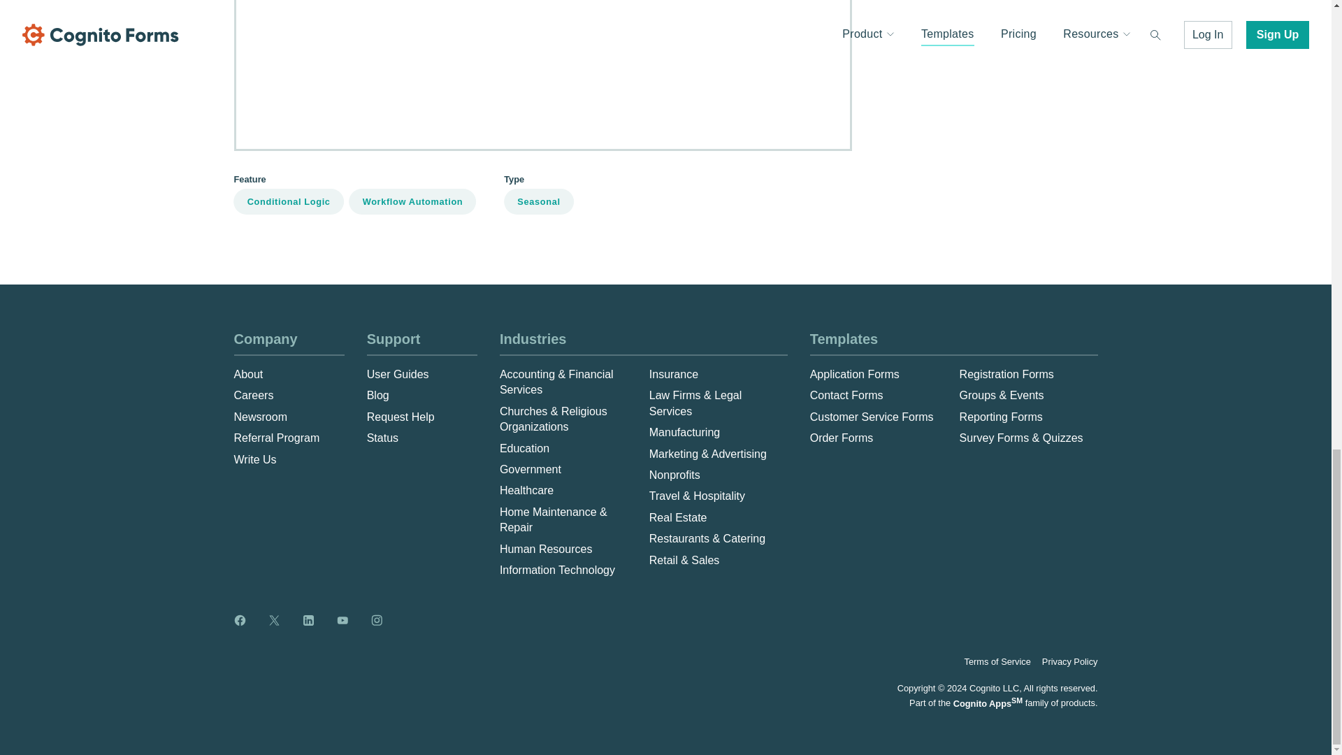 This screenshot has width=1342, height=755. Describe the element at coordinates (542, 74) in the screenshot. I see `Halloween Party RSVP` at that location.